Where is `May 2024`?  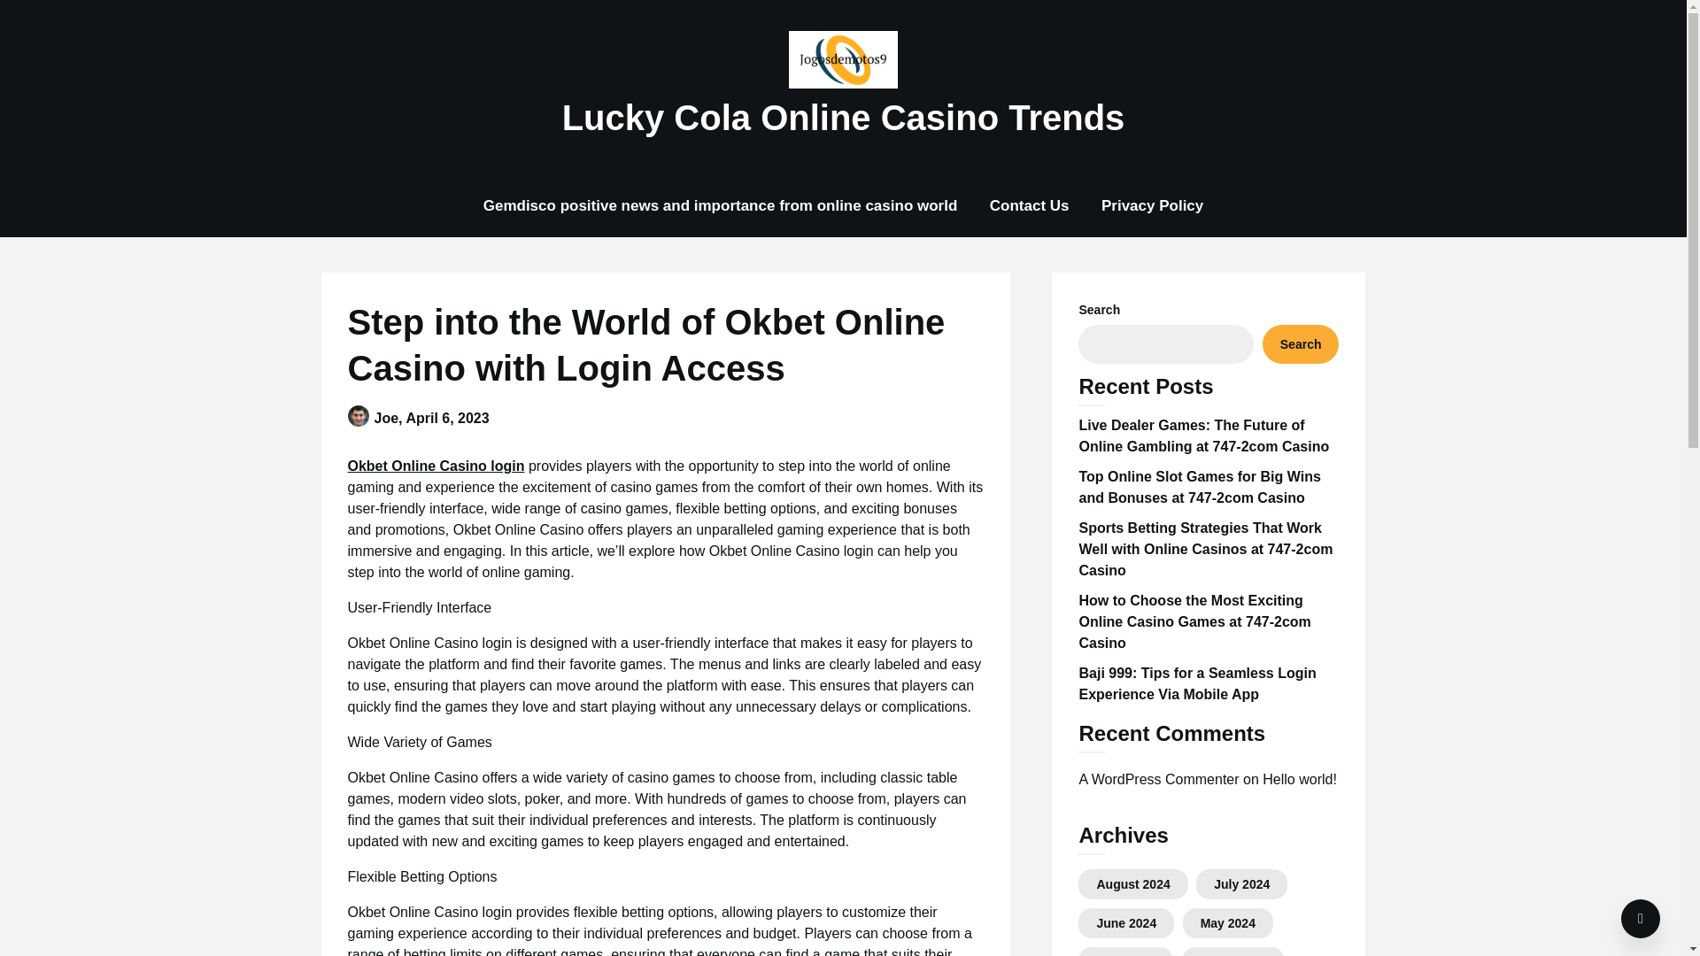 May 2024 is located at coordinates (1227, 922).